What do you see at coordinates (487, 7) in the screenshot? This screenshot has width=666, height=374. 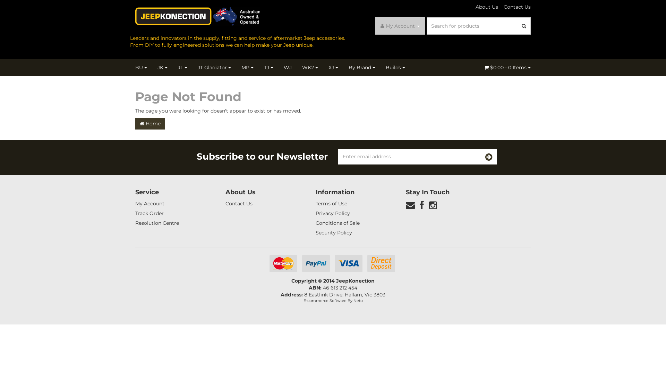 I see `About Us` at bounding box center [487, 7].